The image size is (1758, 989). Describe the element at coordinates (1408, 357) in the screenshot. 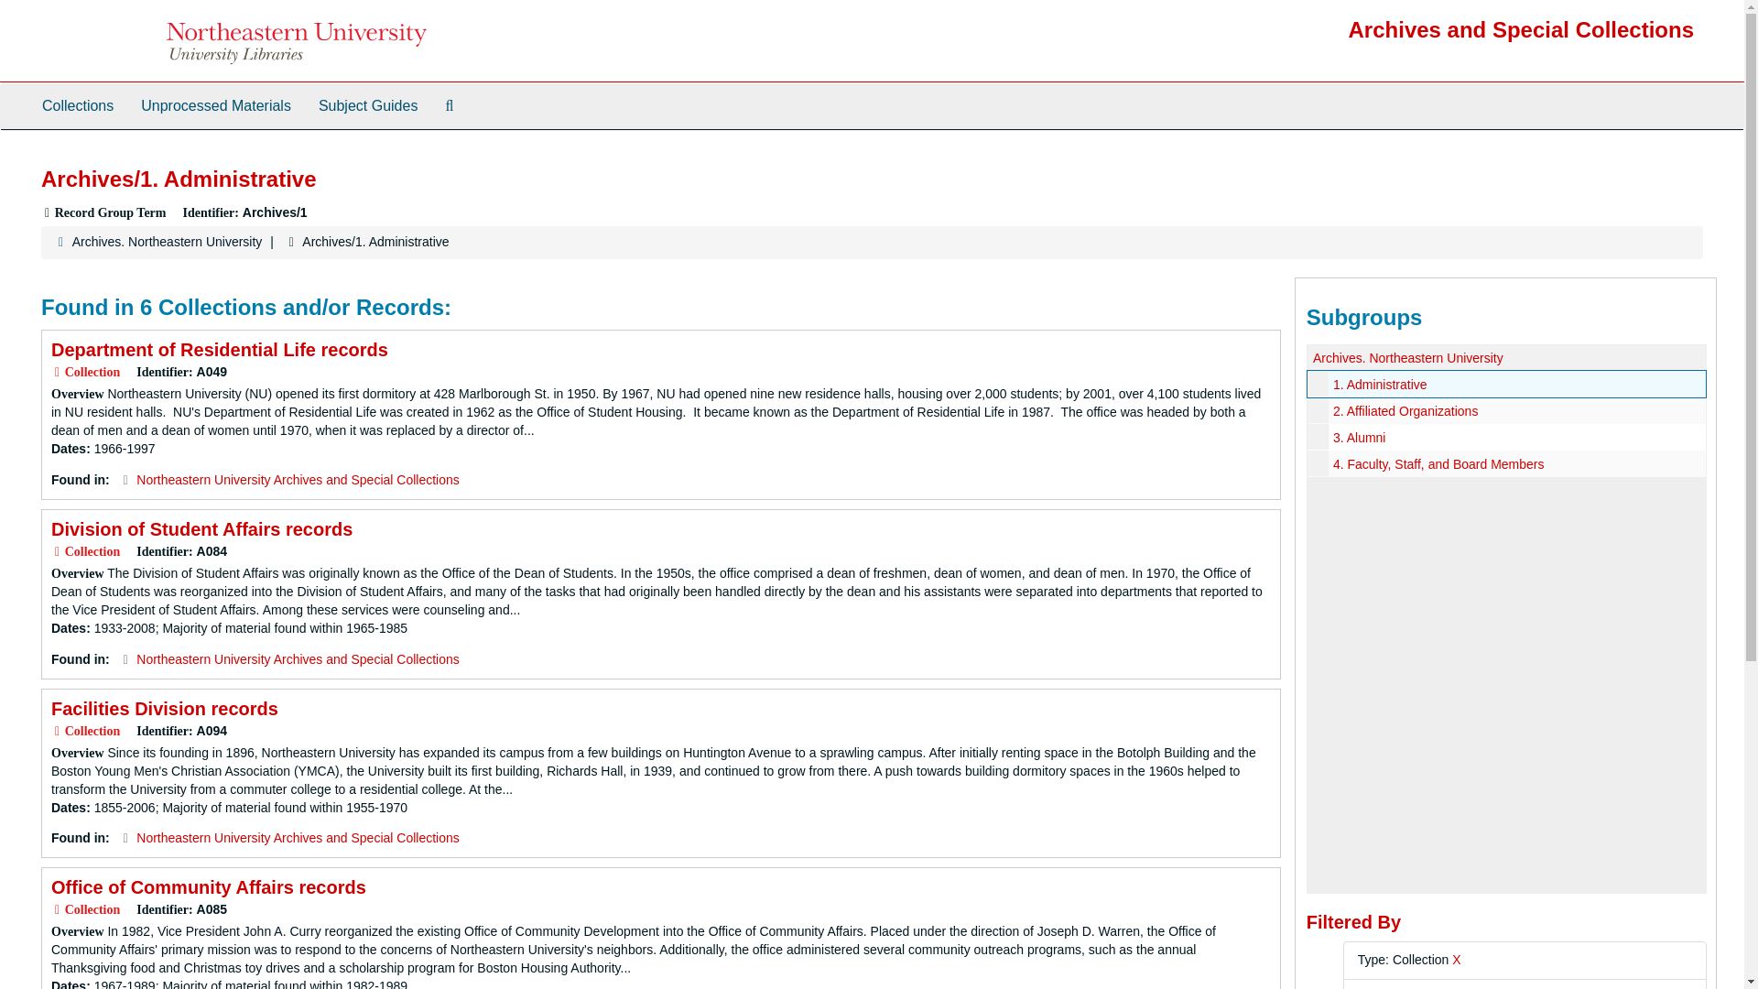

I see `Archives. Northeastern University` at that location.